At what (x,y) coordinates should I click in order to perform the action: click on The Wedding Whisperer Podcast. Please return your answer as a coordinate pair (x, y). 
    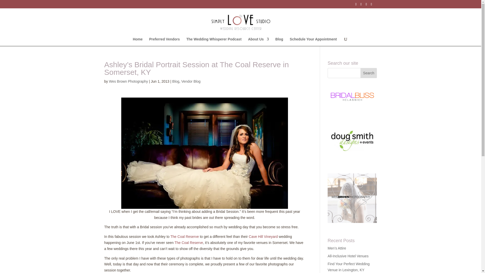
    Looking at the image, I should click on (214, 41).